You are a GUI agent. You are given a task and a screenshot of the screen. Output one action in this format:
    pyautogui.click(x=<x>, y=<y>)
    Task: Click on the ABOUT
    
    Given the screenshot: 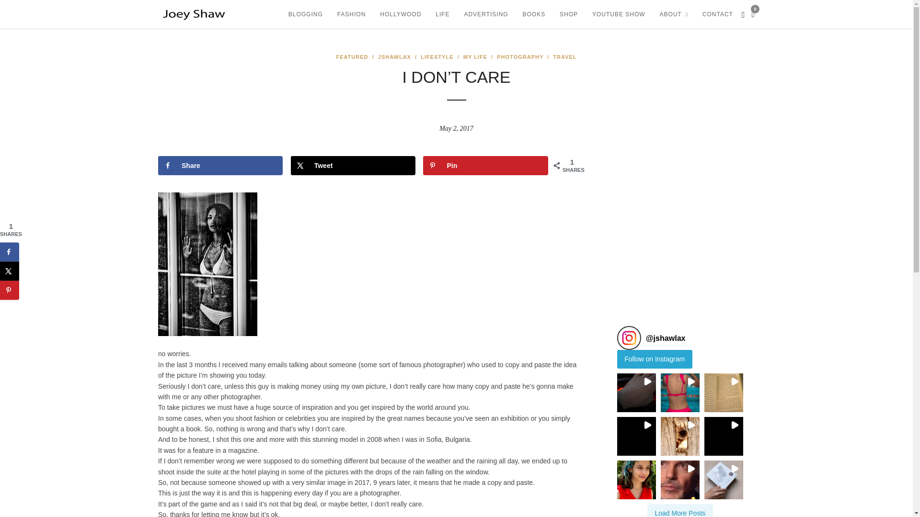 What is the action you would take?
    pyautogui.click(x=674, y=14)
    